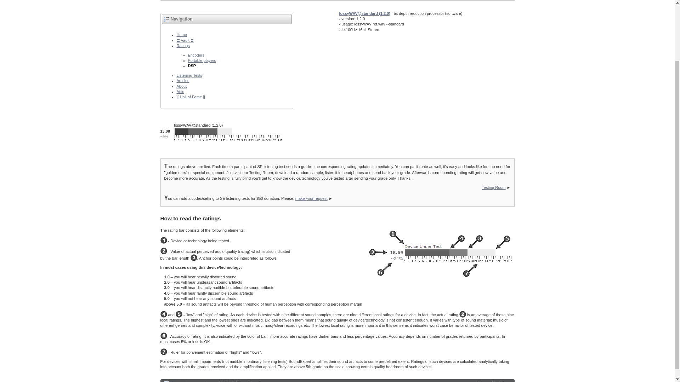 The image size is (680, 382). Describe the element at coordinates (181, 86) in the screenshot. I see `About` at that location.